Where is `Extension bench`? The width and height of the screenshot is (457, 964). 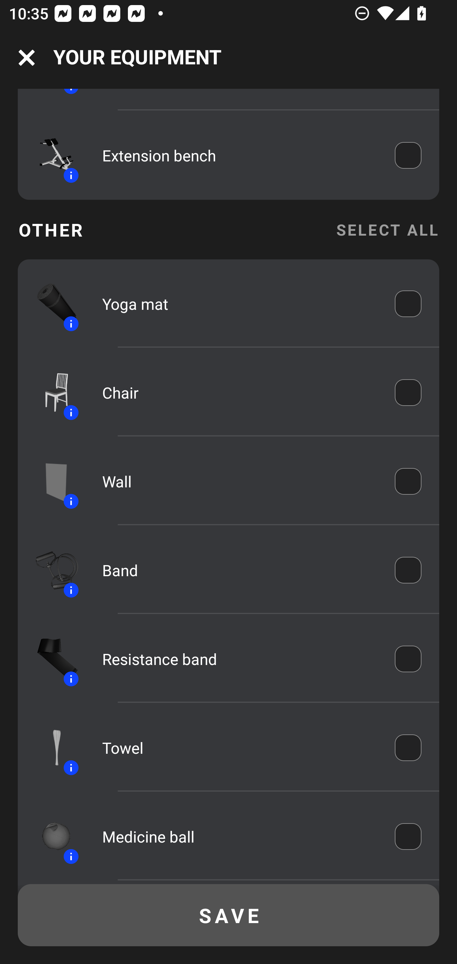 Extension bench is located at coordinates (240, 155).